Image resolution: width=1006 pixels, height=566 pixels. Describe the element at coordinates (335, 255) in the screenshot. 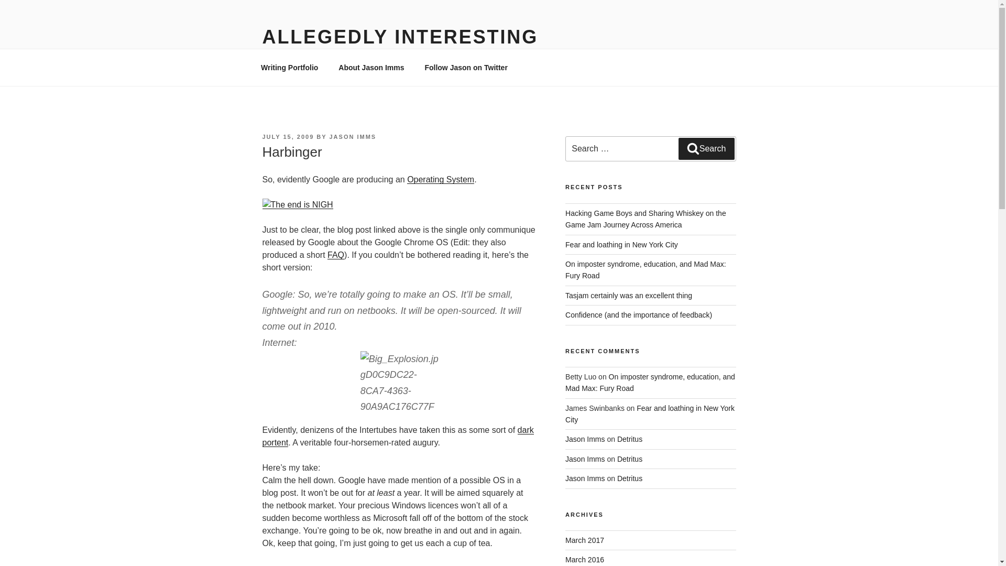

I see `FAQ` at that location.